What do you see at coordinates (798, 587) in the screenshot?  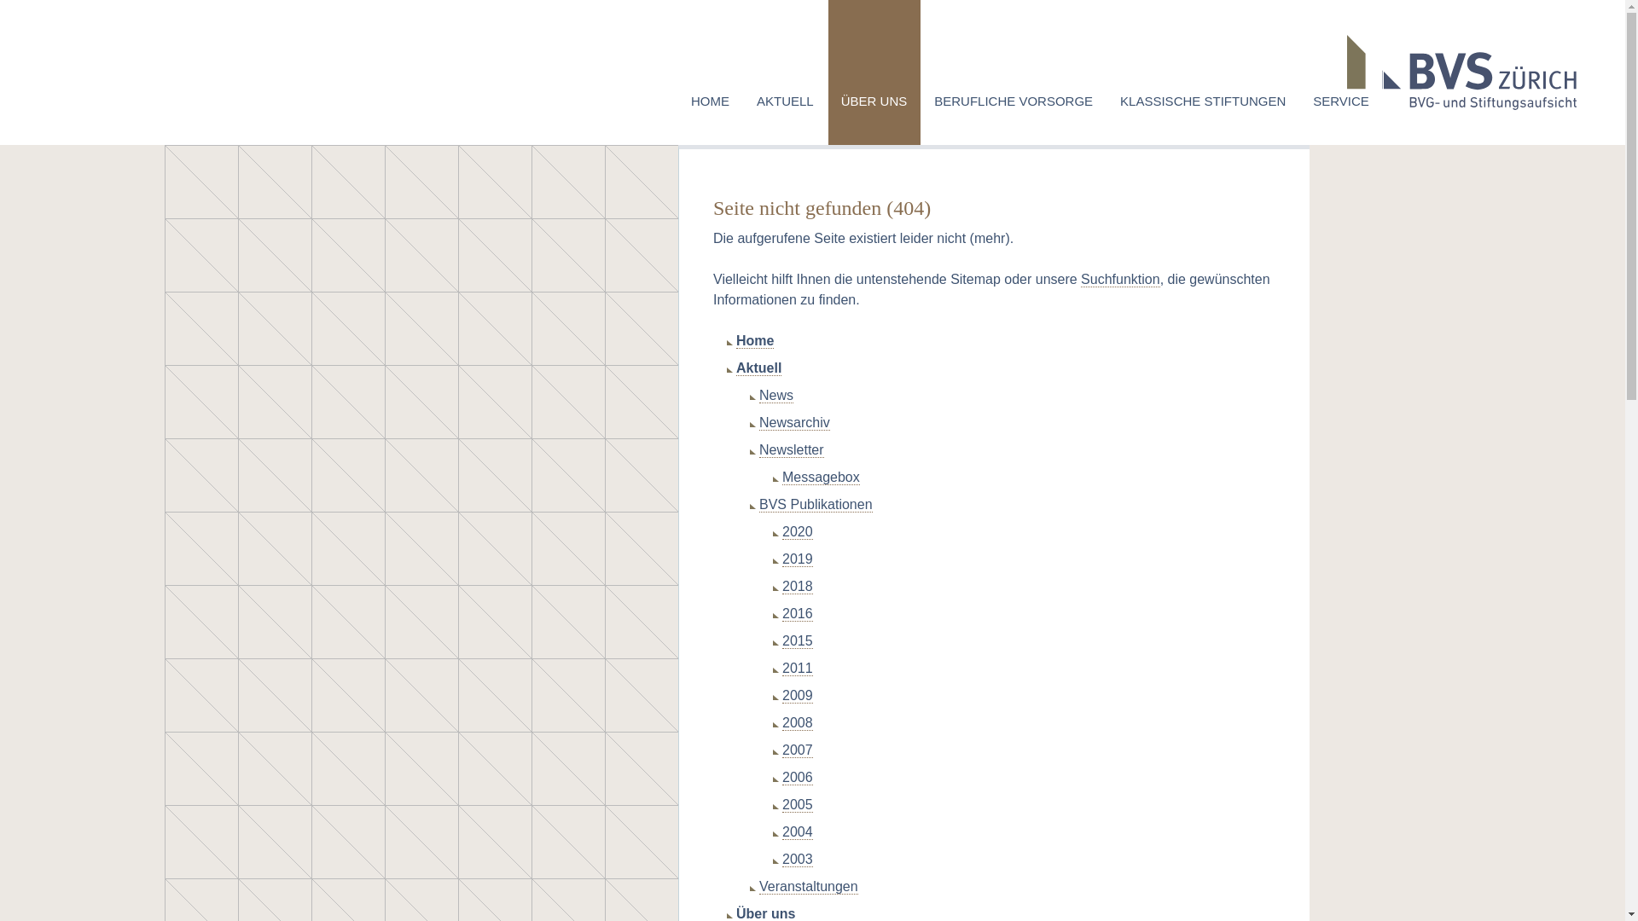 I see `2018` at bounding box center [798, 587].